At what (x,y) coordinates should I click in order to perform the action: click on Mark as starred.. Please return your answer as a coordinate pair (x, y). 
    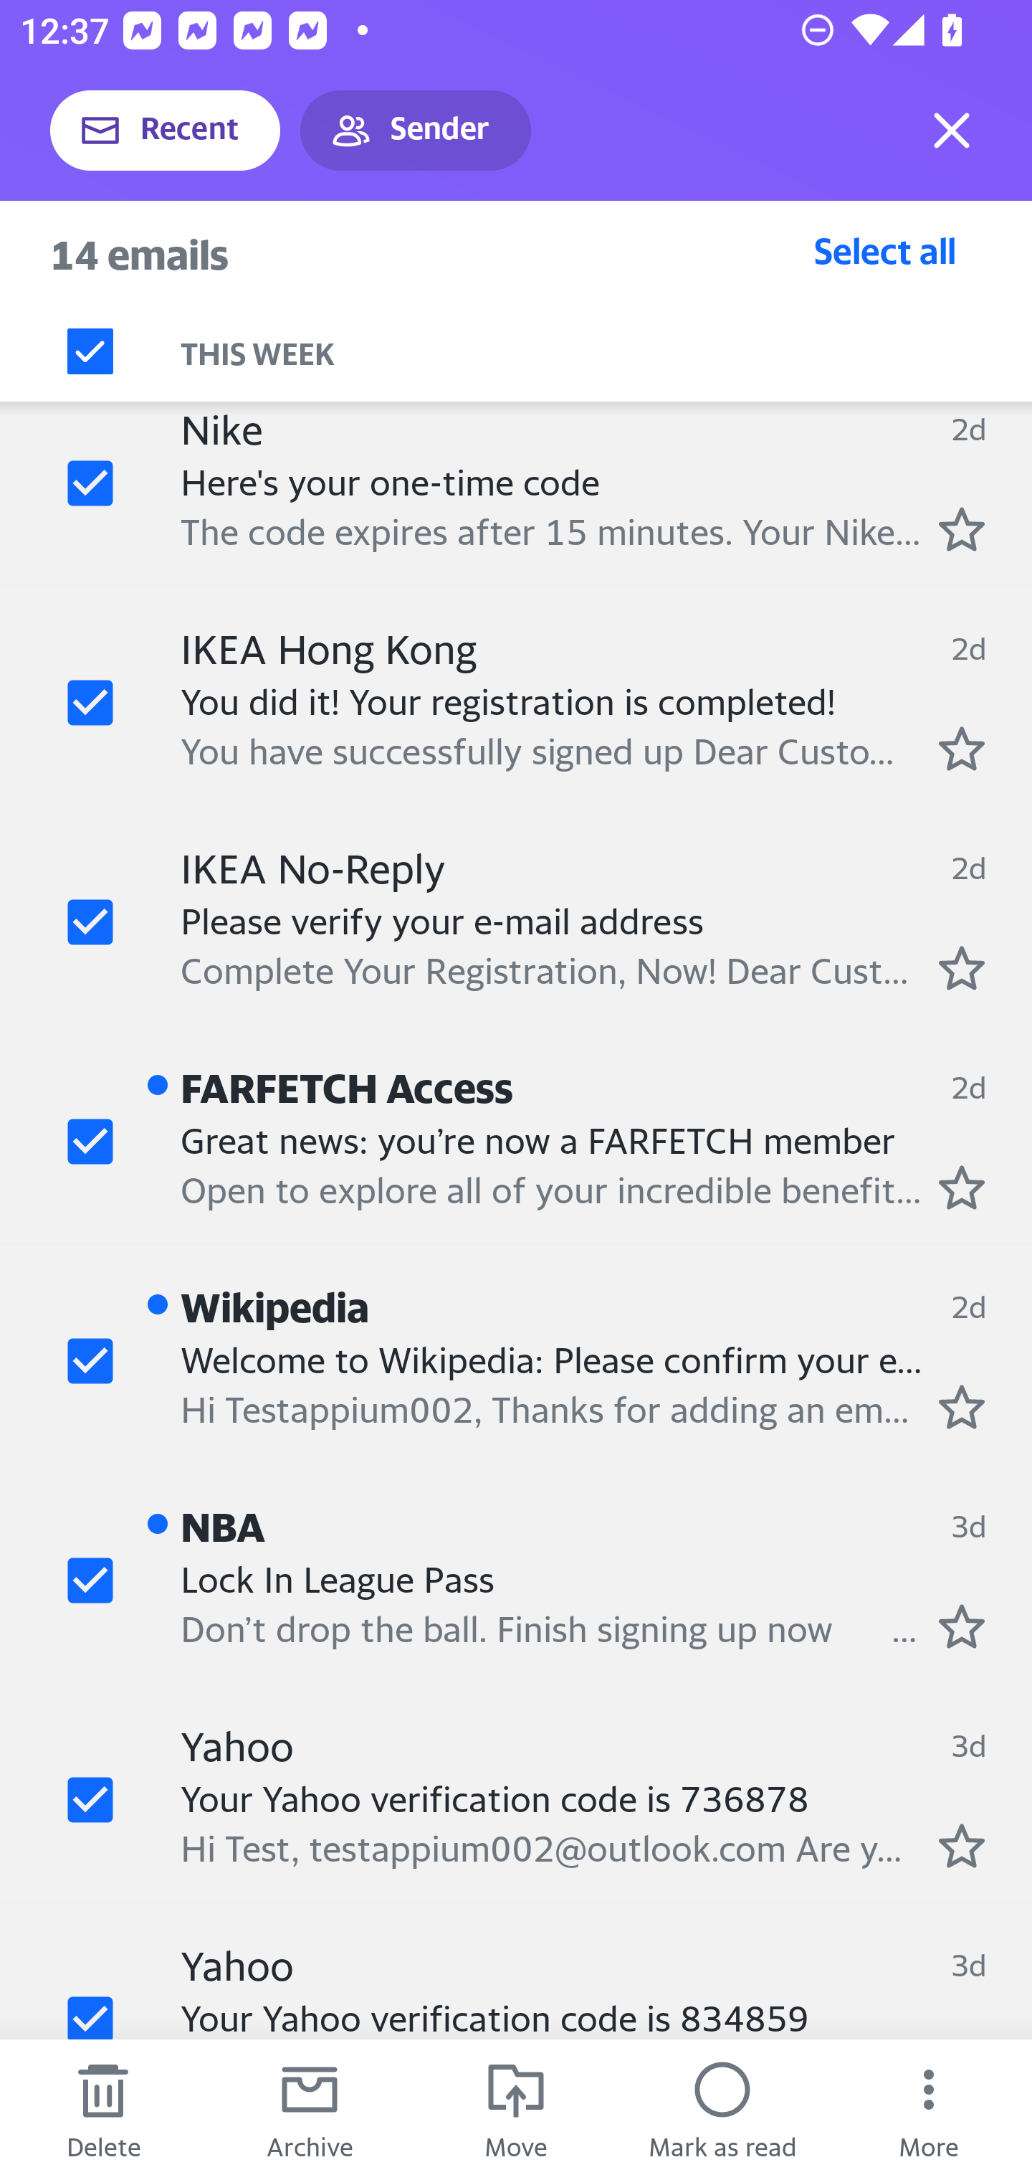
    Looking at the image, I should click on (962, 749).